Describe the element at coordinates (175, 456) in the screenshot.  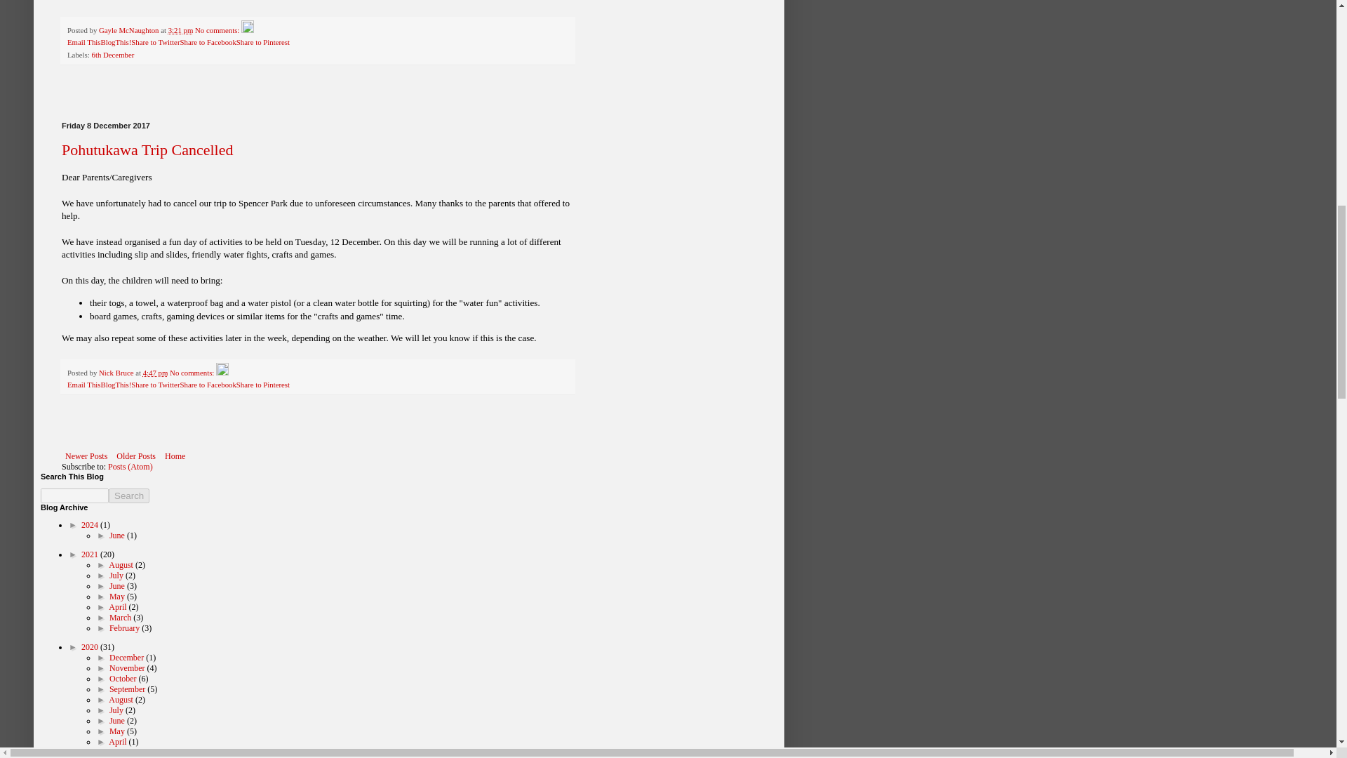
I see `Home` at that location.